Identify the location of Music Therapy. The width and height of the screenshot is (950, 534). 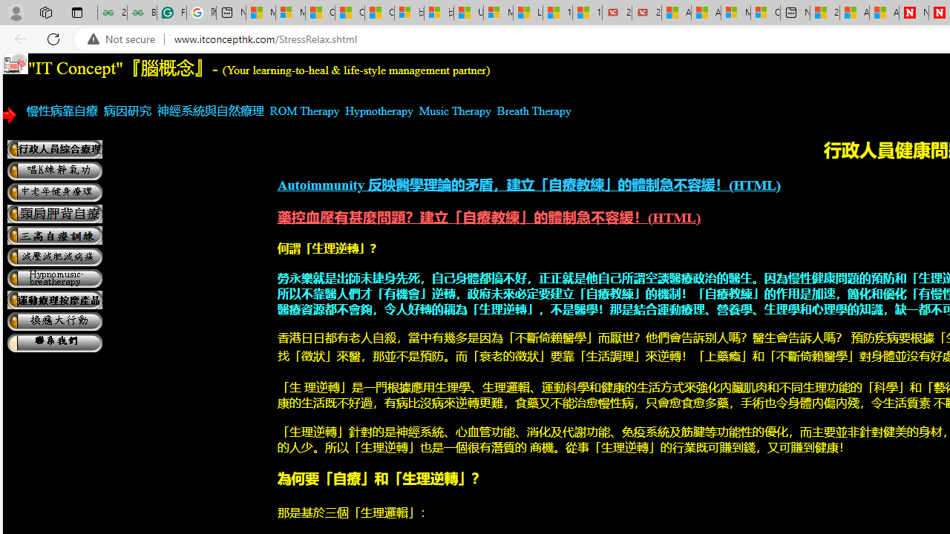
(456, 111).